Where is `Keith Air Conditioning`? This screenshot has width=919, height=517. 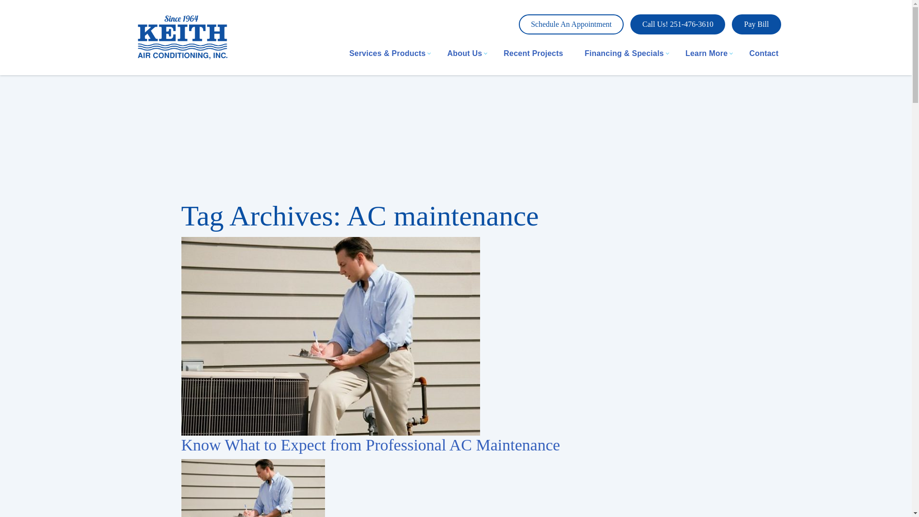 Keith Air Conditioning is located at coordinates (182, 35).